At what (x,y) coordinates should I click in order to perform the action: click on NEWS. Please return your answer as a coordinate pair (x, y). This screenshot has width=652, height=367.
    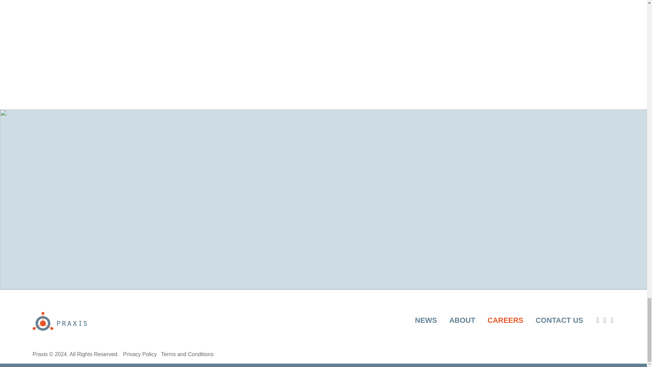
    Looking at the image, I should click on (426, 320).